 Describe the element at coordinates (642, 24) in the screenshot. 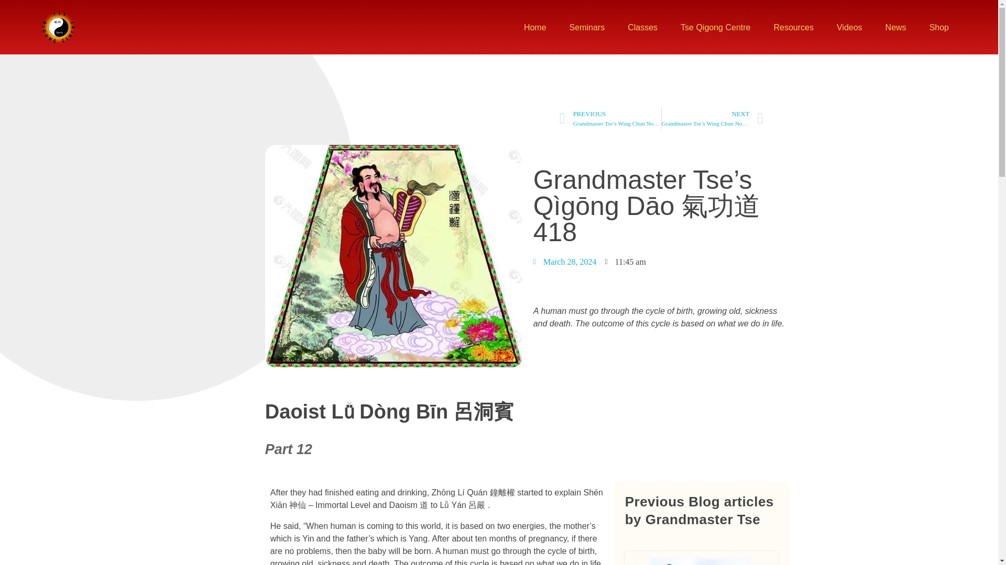

I see `Classes` at that location.